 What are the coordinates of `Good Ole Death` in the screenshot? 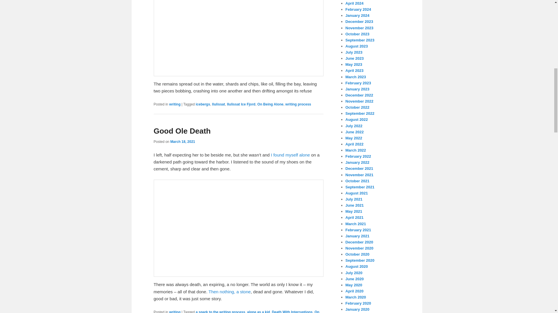 It's located at (182, 131).